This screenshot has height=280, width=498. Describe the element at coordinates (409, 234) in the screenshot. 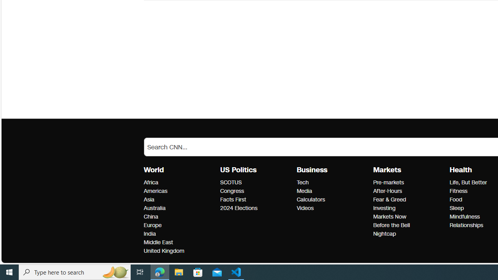

I see `Nightcap` at that location.